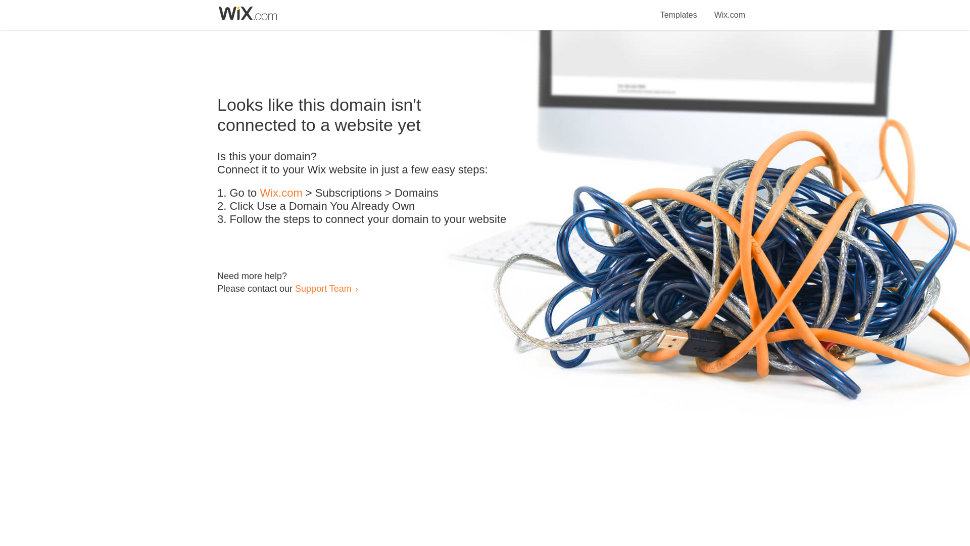 Image resolution: width=970 pixels, height=546 pixels. Describe the element at coordinates (679, 9) in the screenshot. I see `Templates` at that location.